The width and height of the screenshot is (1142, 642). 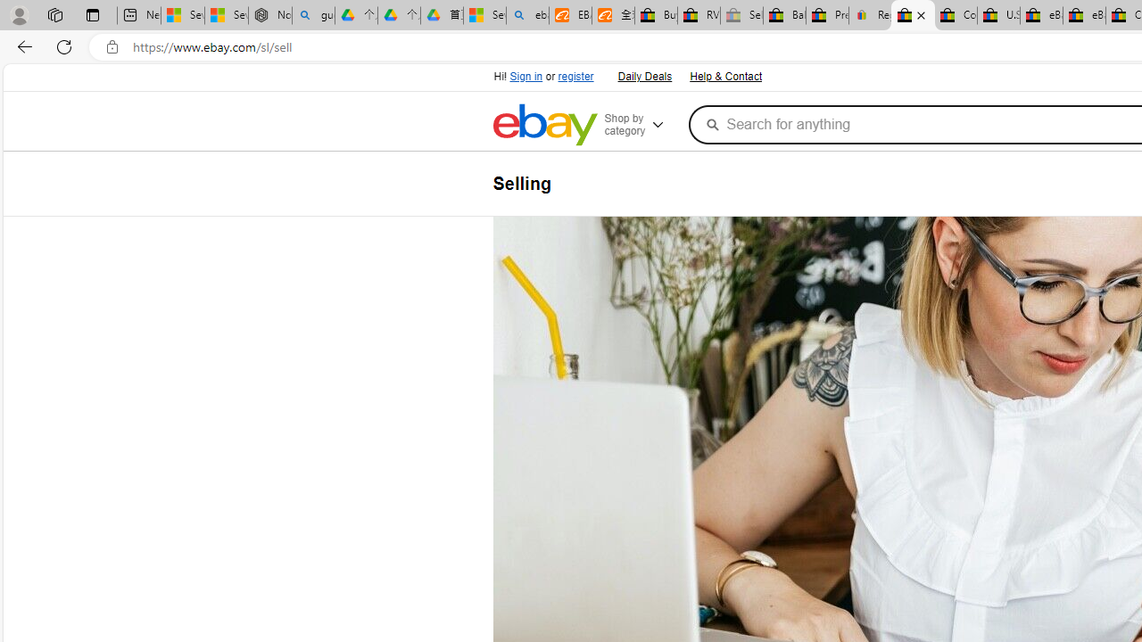 I want to click on eBay Inc. Reports Third Quarter 2023 Results, so click(x=1084, y=16).